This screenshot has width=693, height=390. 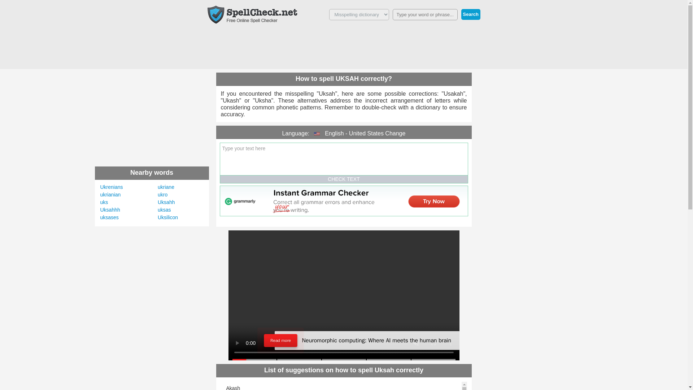 What do you see at coordinates (162, 194) in the screenshot?
I see `ukro` at bounding box center [162, 194].